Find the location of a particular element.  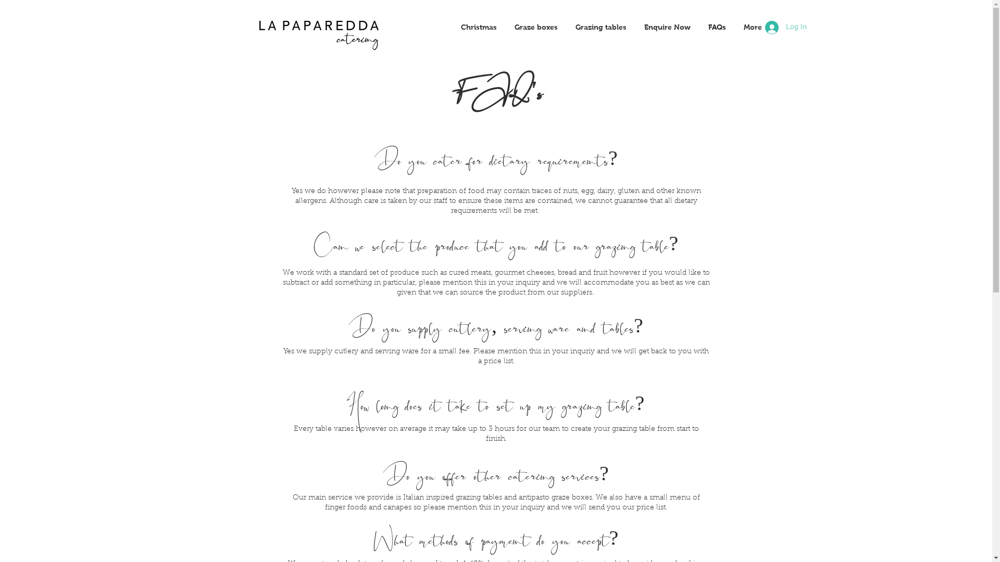

Log In is located at coordinates (785, 28).